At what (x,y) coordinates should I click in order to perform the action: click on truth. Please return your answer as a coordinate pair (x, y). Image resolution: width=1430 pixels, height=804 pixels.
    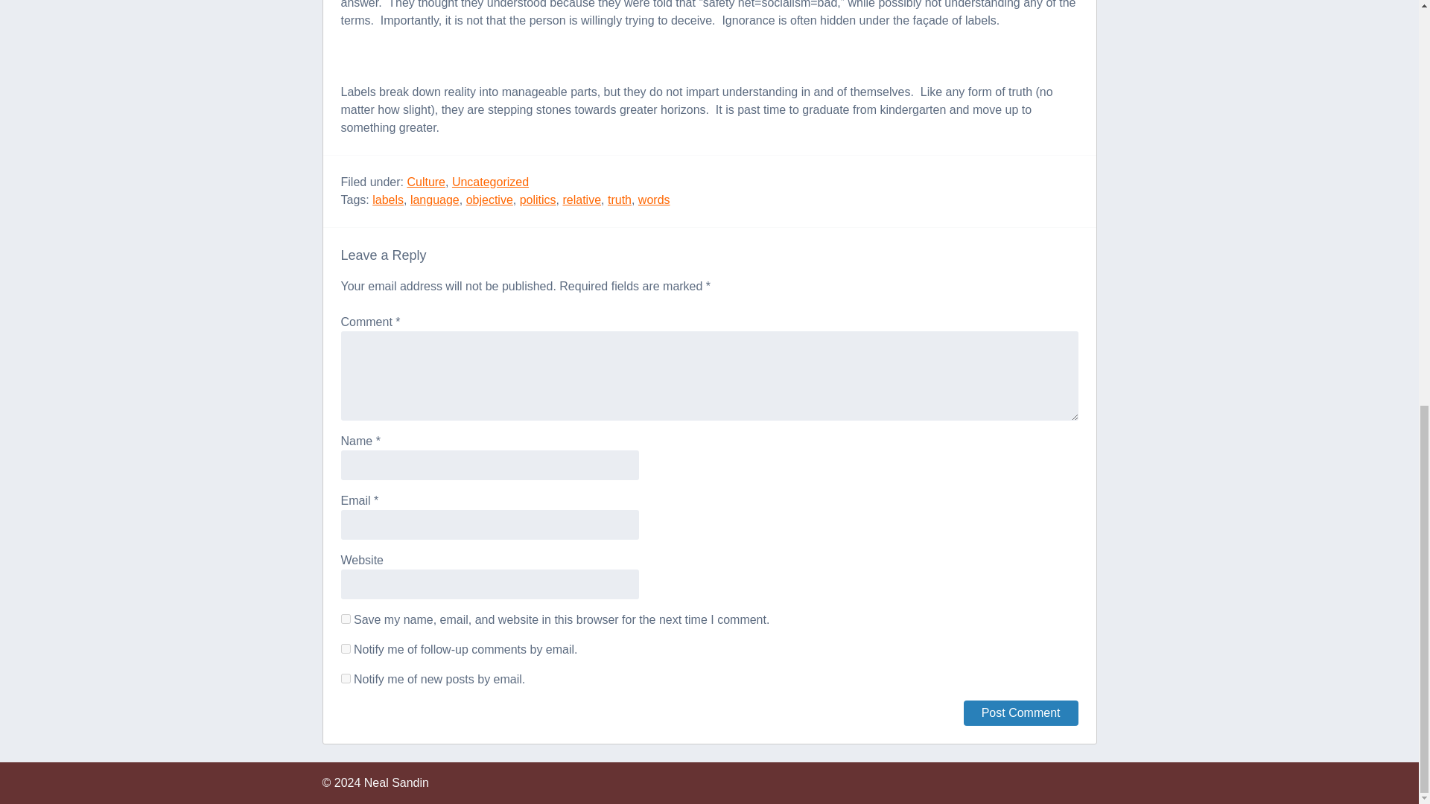
    Looking at the image, I should click on (620, 200).